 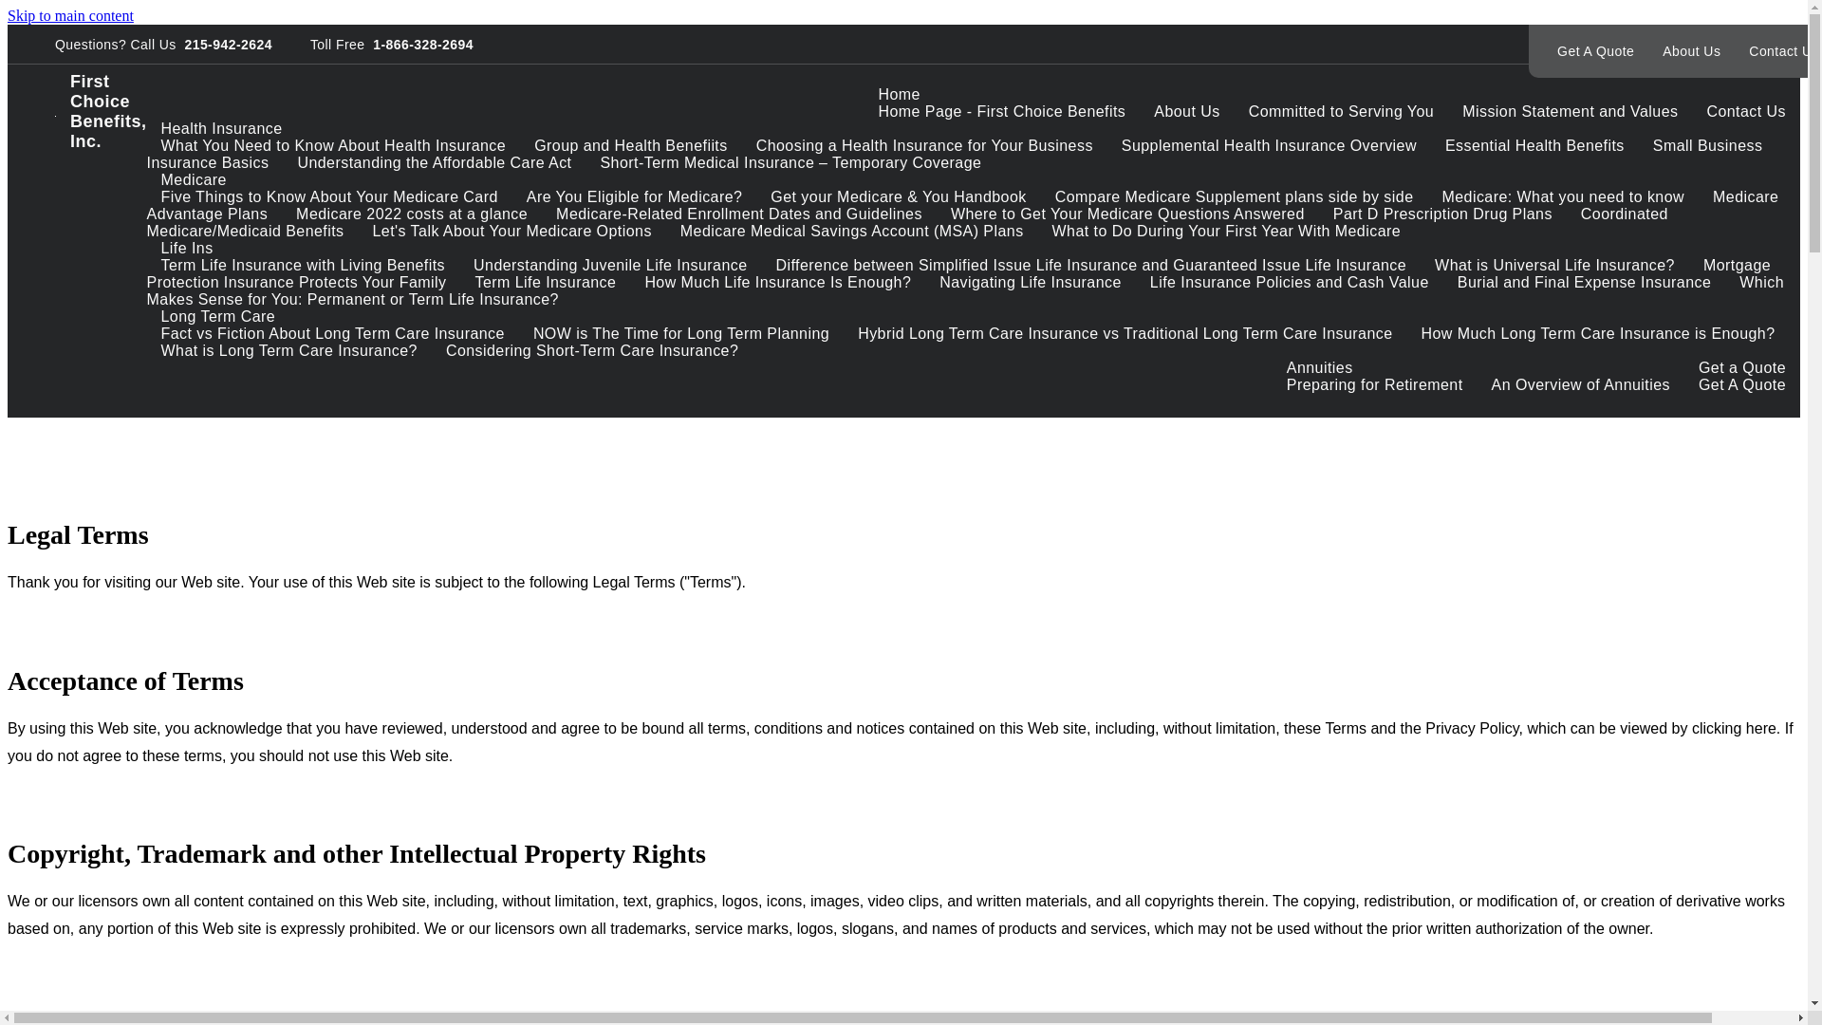 What do you see at coordinates (512, 232) in the screenshot?
I see `Let's Talk About Your Medicare Options` at bounding box center [512, 232].